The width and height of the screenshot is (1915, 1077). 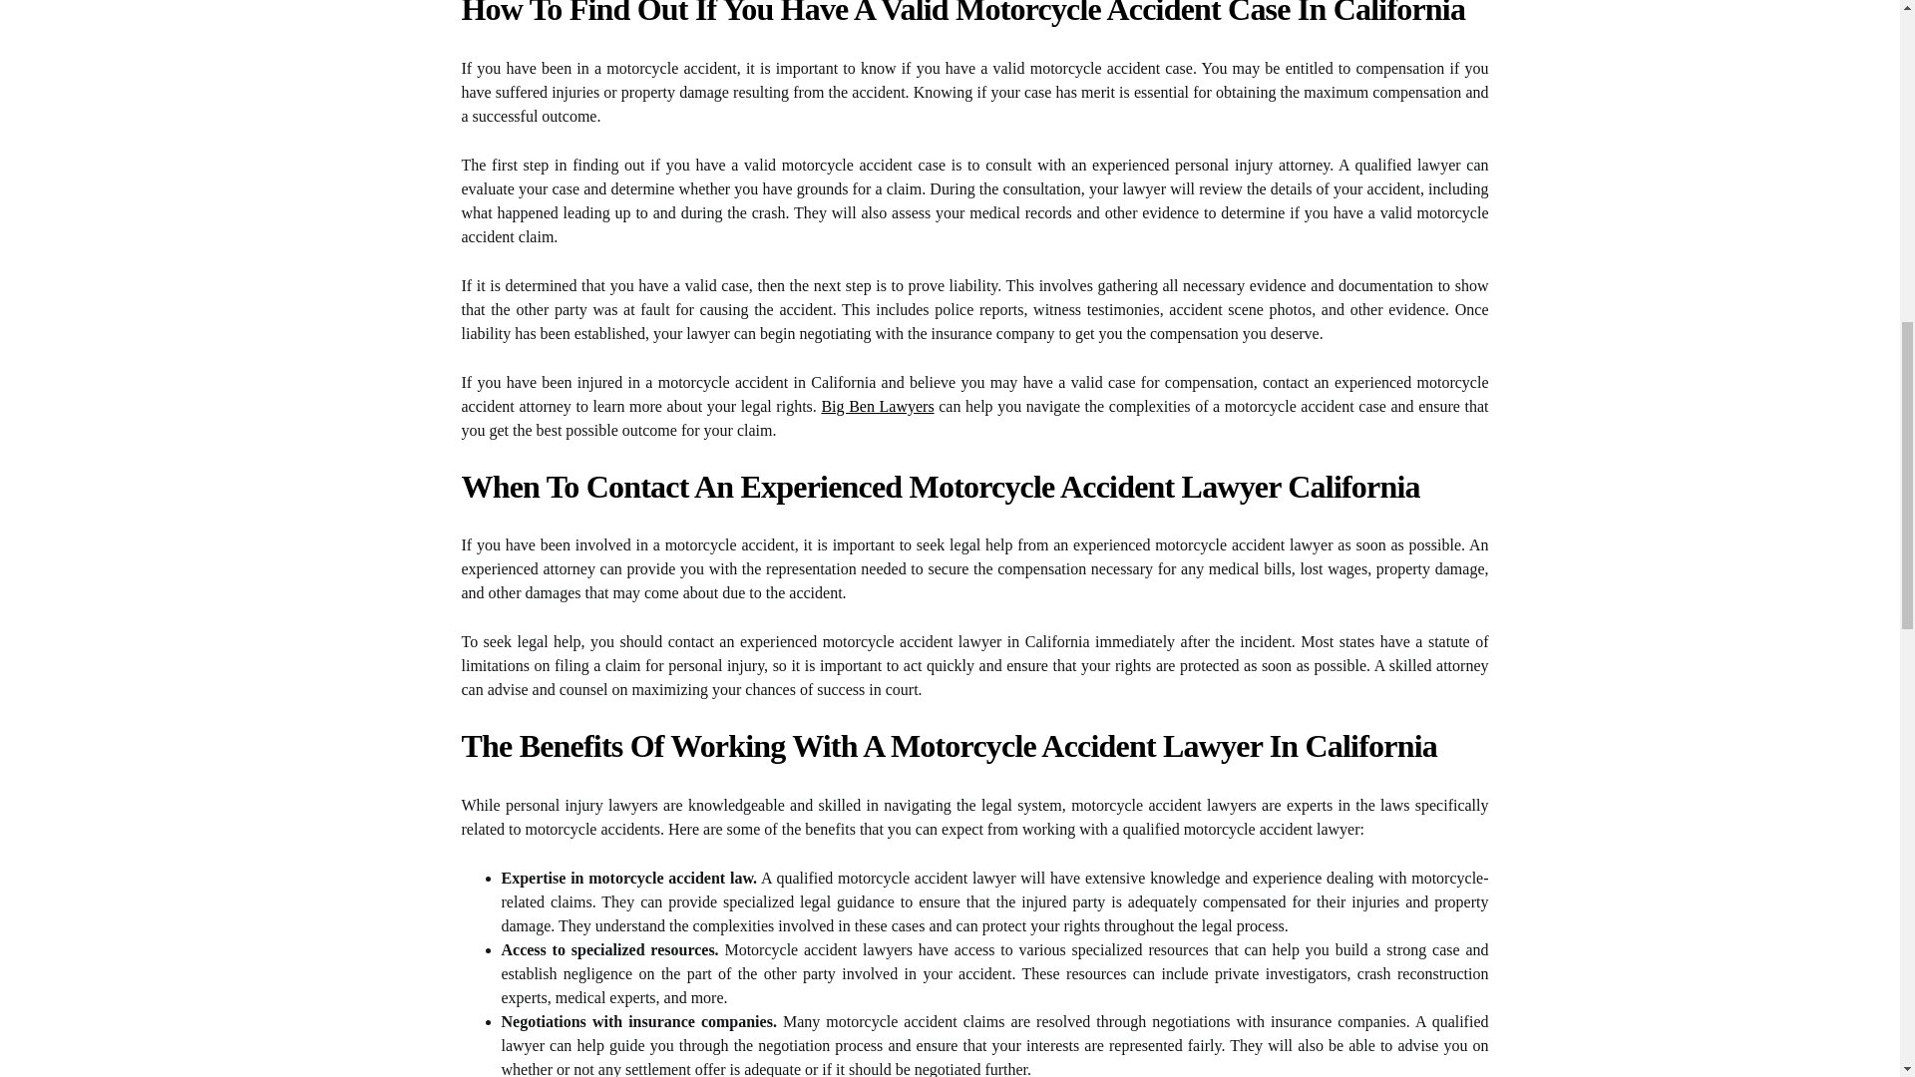 What do you see at coordinates (878, 405) in the screenshot?
I see `Big Ben Lawyers` at bounding box center [878, 405].